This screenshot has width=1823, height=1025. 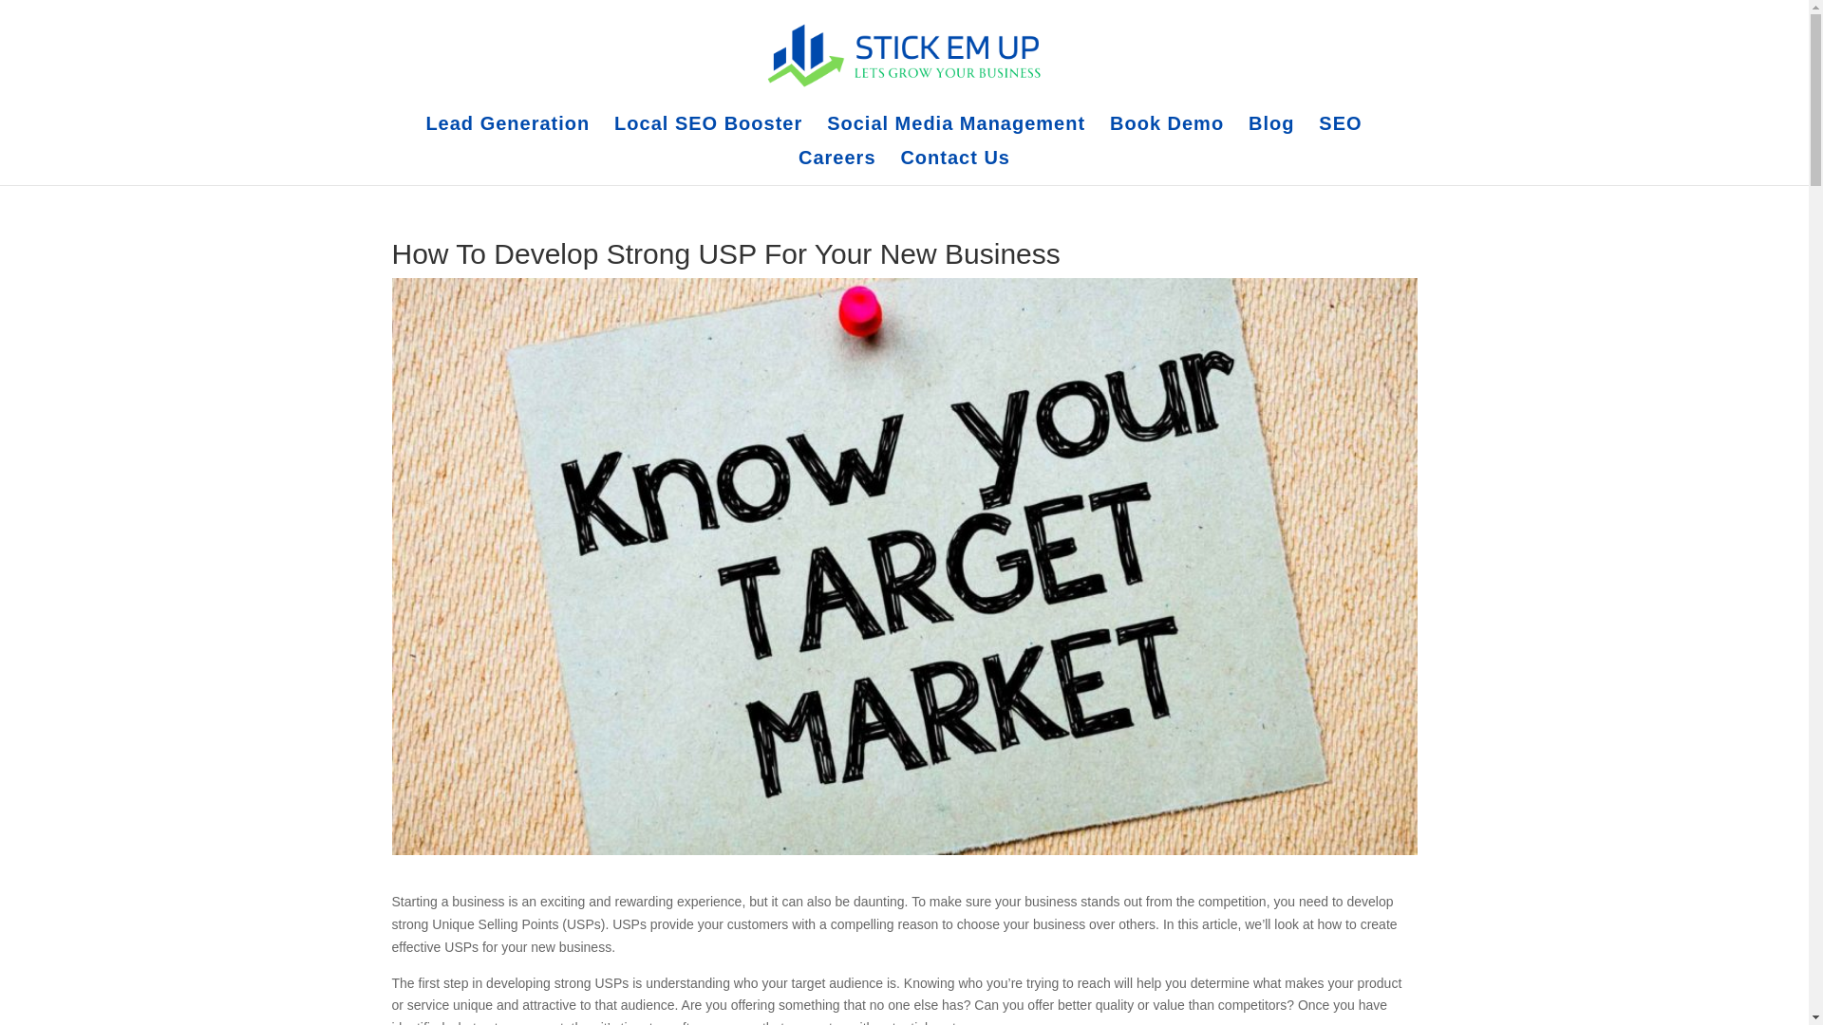 What do you see at coordinates (955, 167) in the screenshot?
I see `Contact Us` at bounding box center [955, 167].